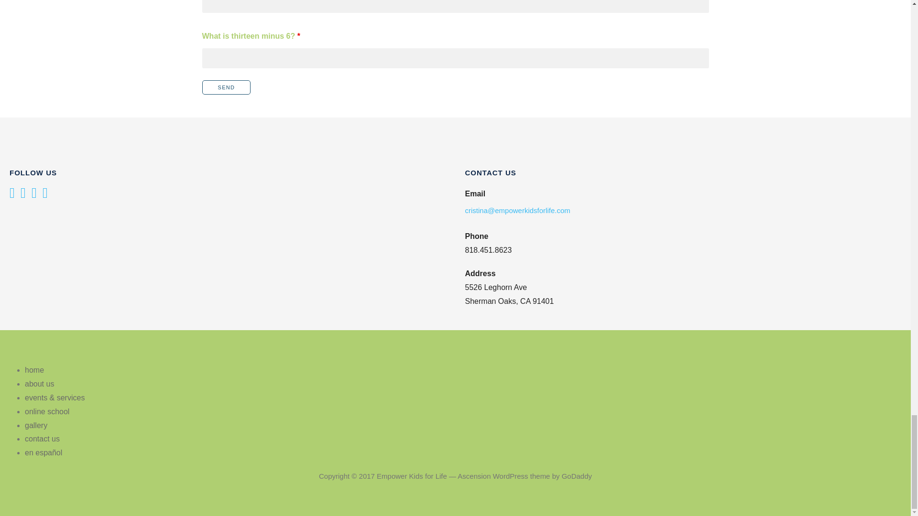 The image size is (918, 516). Describe the element at coordinates (47, 412) in the screenshot. I see `online school` at that location.